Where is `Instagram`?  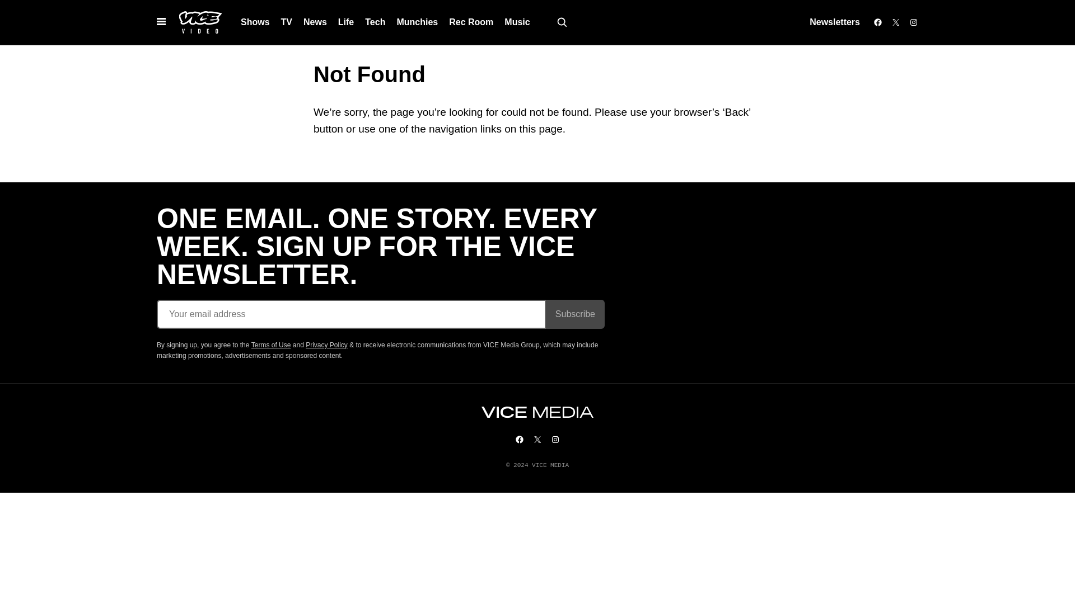 Instagram is located at coordinates (914, 22).